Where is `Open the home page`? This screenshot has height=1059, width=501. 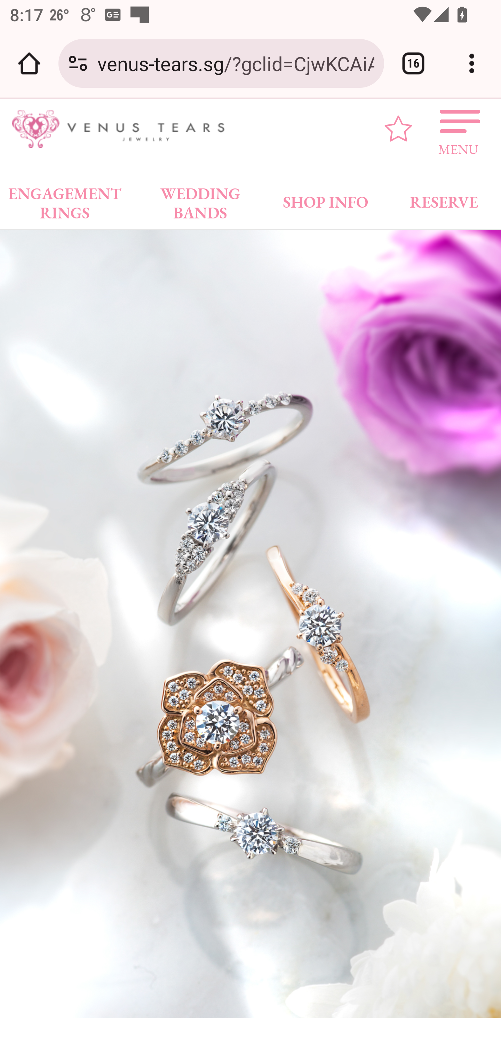
Open the home page is located at coordinates (29, 63).